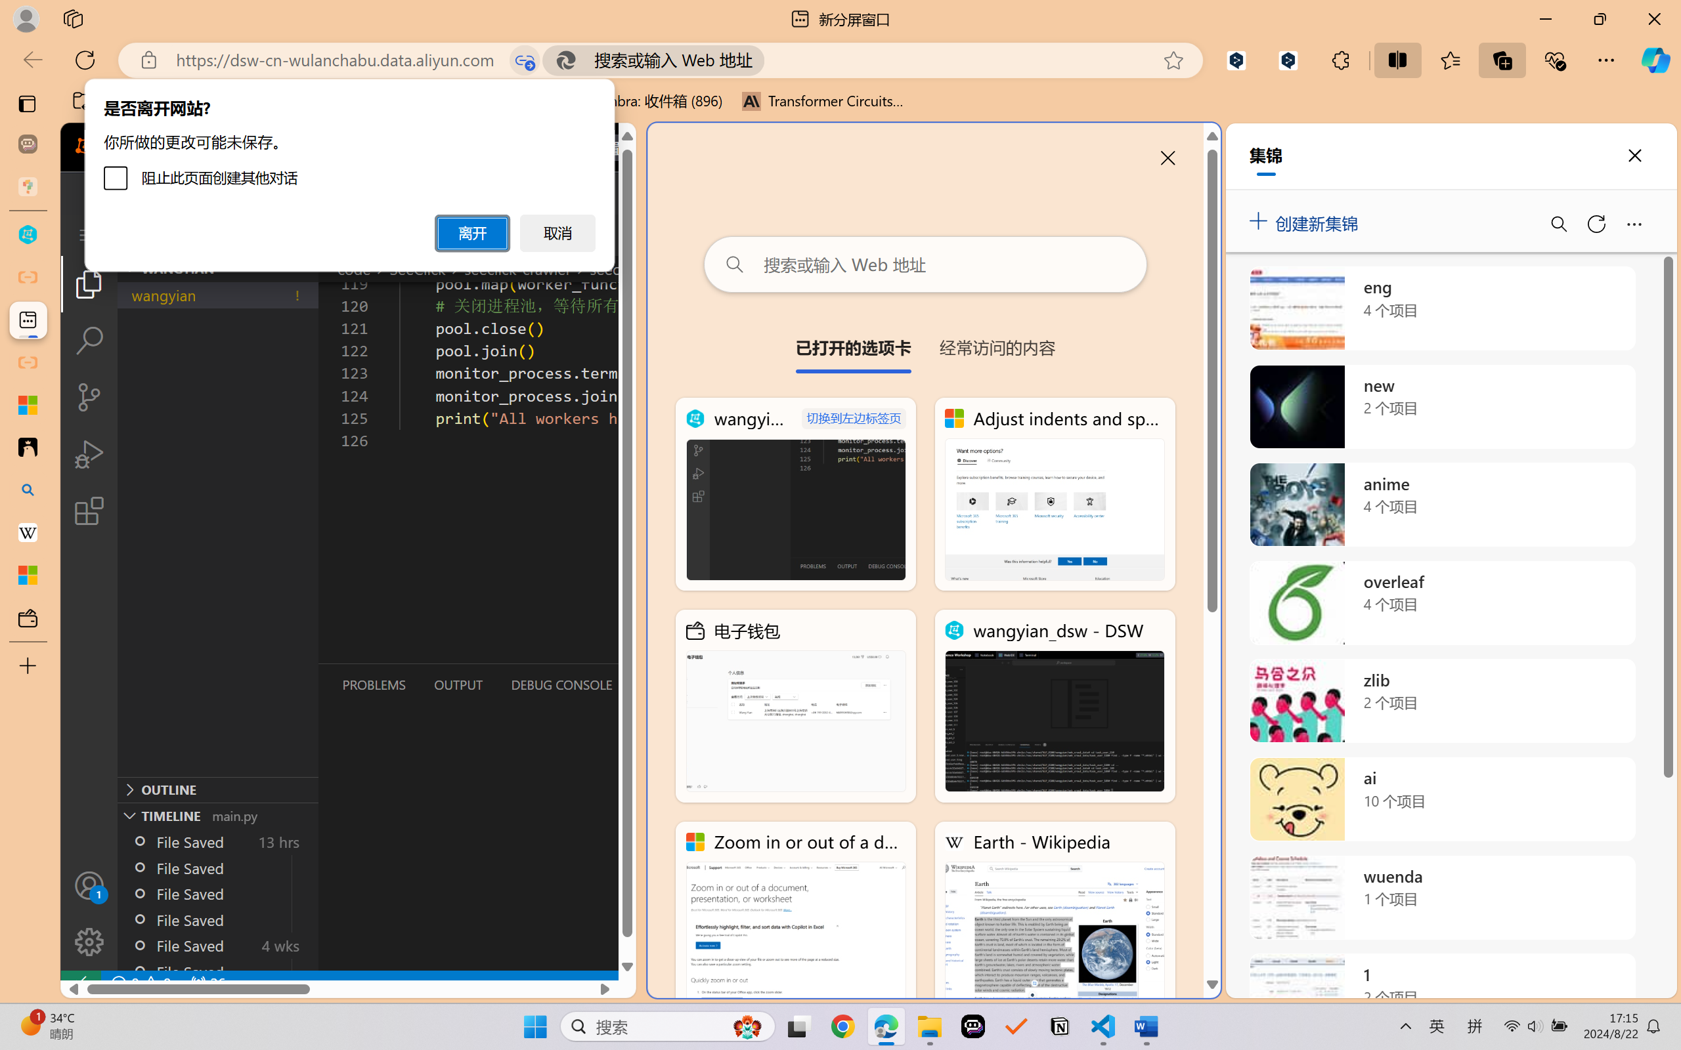 The image size is (1681, 1050). What do you see at coordinates (28, 533) in the screenshot?
I see `Earth - Wikipedia` at bounding box center [28, 533].